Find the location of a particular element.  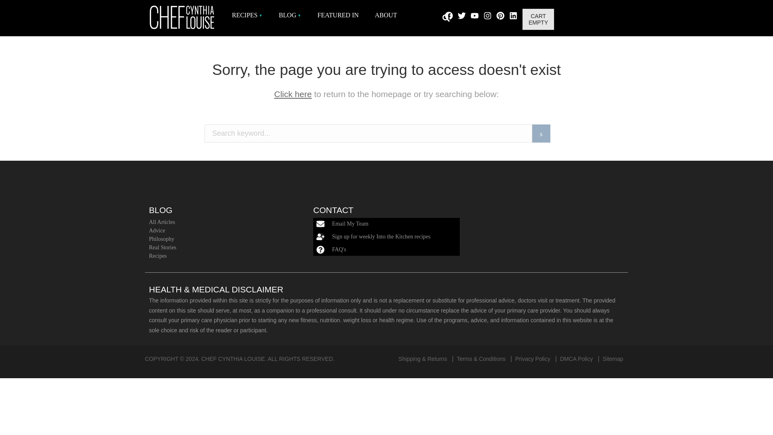

Sign up for weekly Into the Kitchen recipes is located at coordinates (381, 236).